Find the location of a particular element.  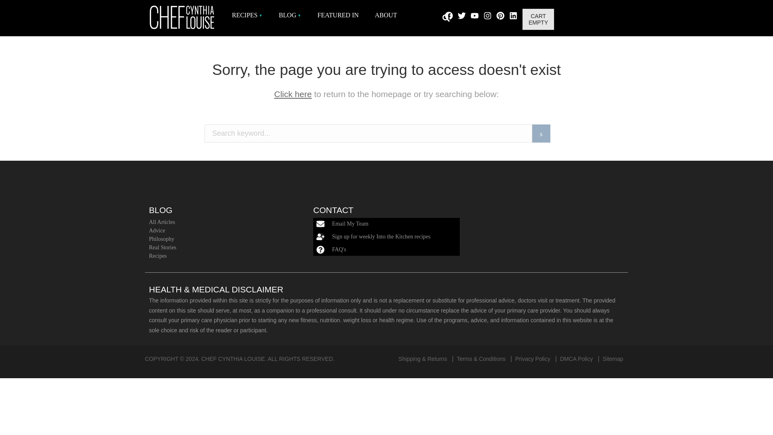

Sign up for weekly Into the Kitchen recipes is located at coordinates (381, 236).